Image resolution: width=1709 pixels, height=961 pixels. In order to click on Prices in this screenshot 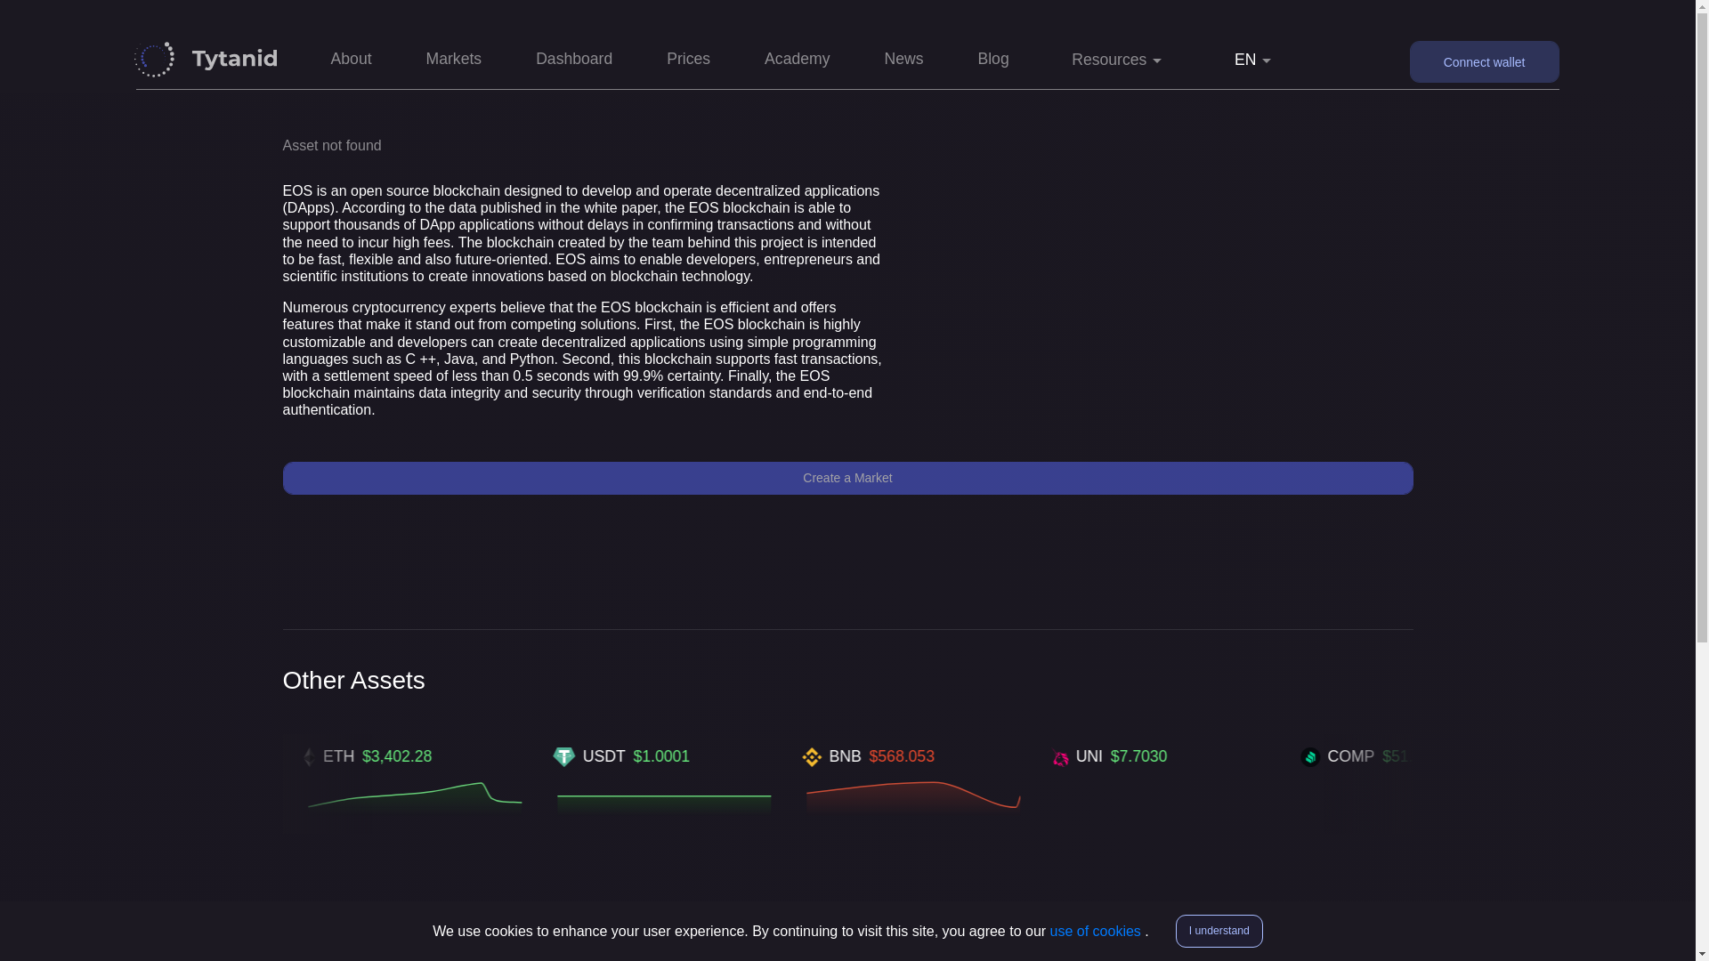, I will do `click(689, 61)`.